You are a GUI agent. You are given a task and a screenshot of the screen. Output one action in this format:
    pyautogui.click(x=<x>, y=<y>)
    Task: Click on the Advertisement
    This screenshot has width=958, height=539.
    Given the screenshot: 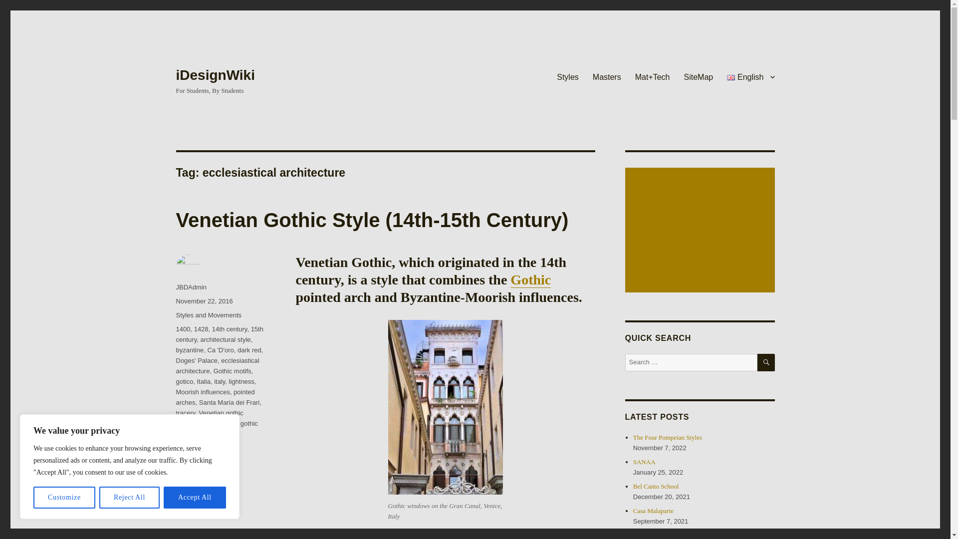 What is the action you would take?
    pyautogui.click(x=701, y=231)
    